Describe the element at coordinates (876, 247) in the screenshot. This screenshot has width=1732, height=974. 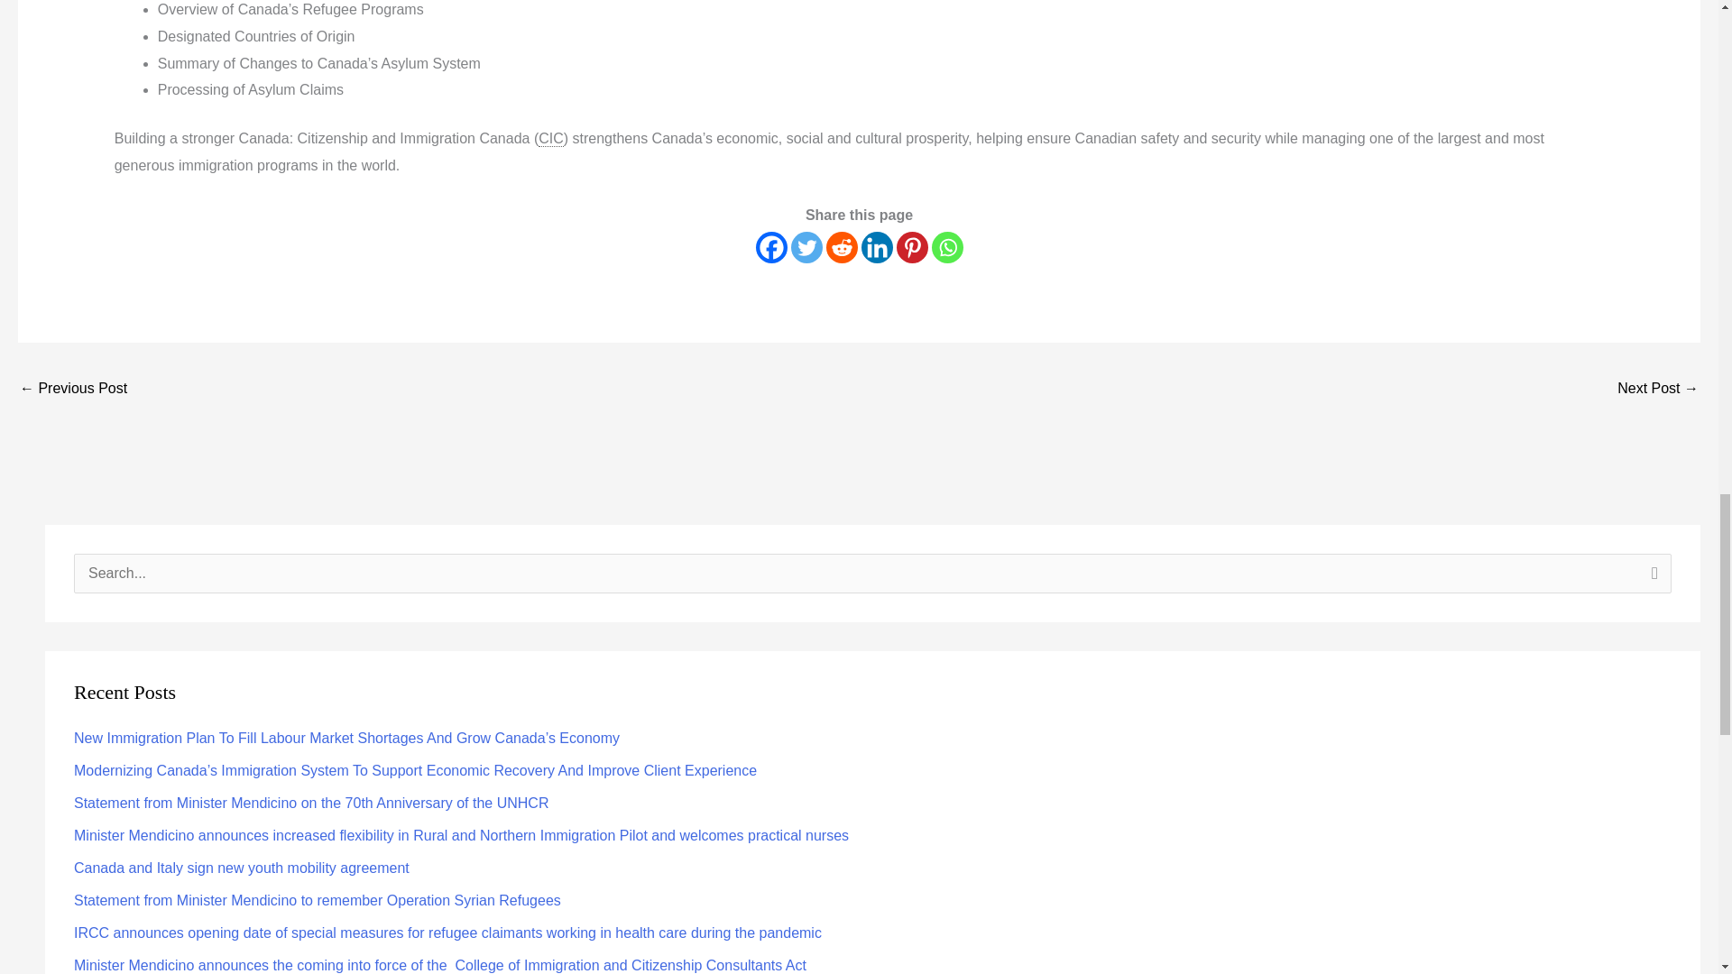
I see `Linkedin` at that location.